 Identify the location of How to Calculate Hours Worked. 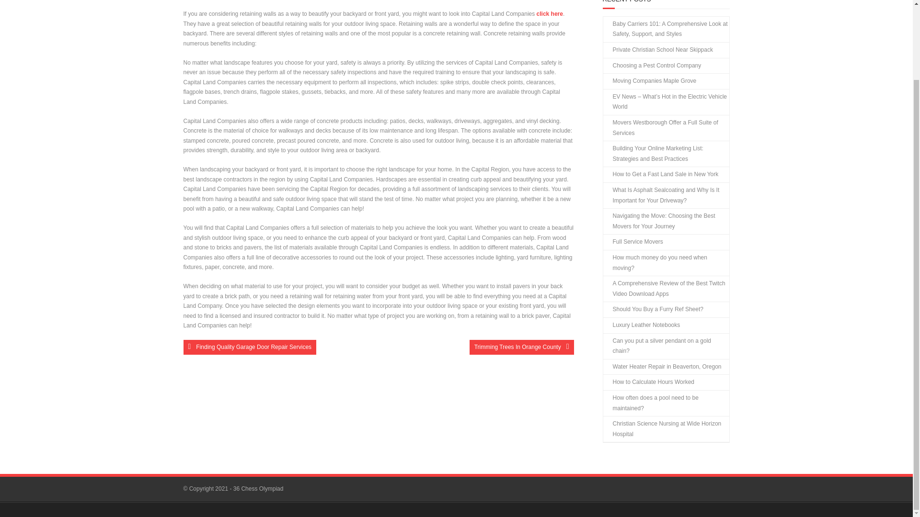
(648, 382).